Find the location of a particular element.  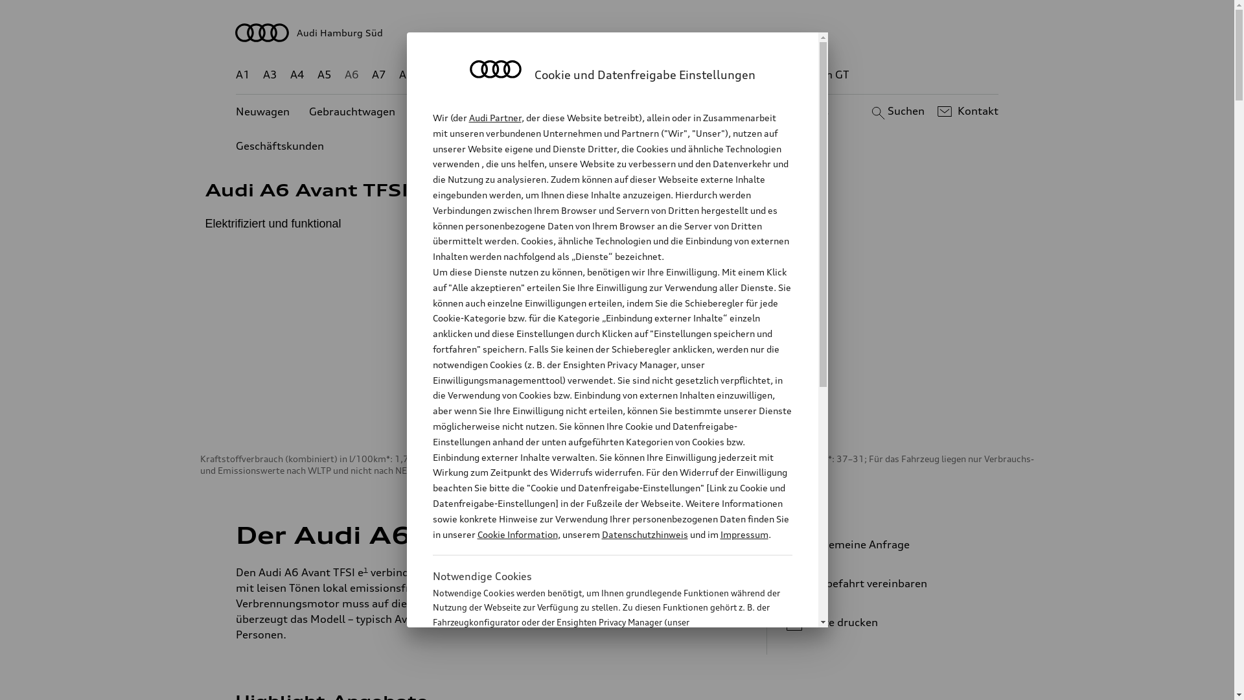

Q3 is located at coordinates (461, 75).